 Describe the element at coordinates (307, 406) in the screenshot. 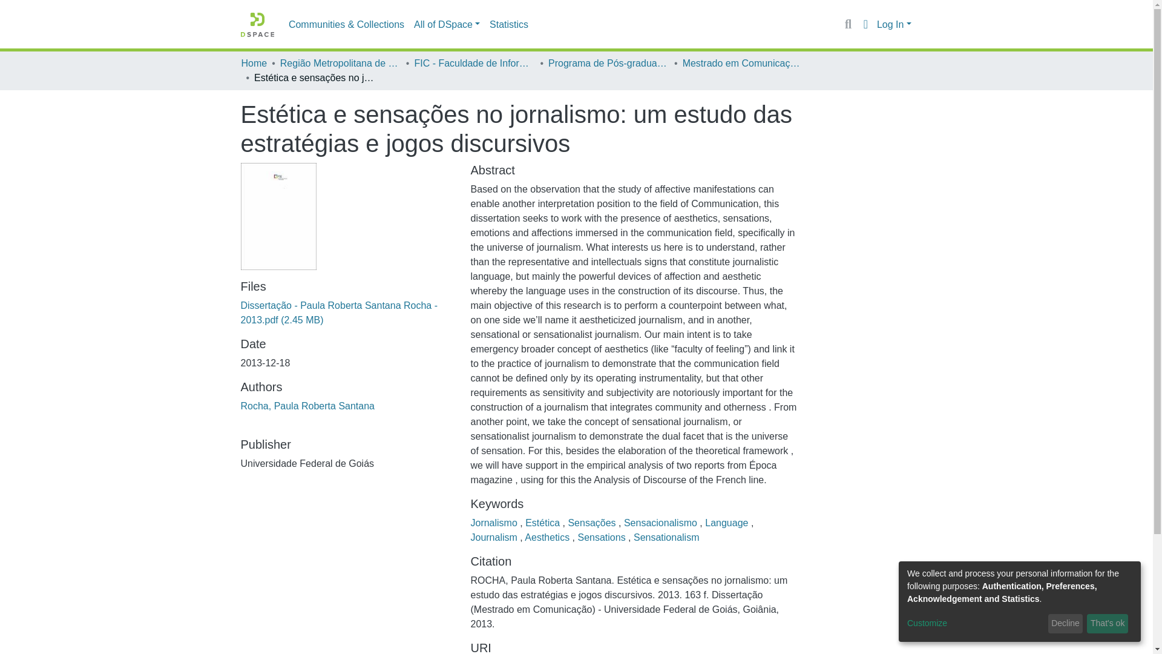

I see `Rocha, Paula Roberta Santana` at that location.